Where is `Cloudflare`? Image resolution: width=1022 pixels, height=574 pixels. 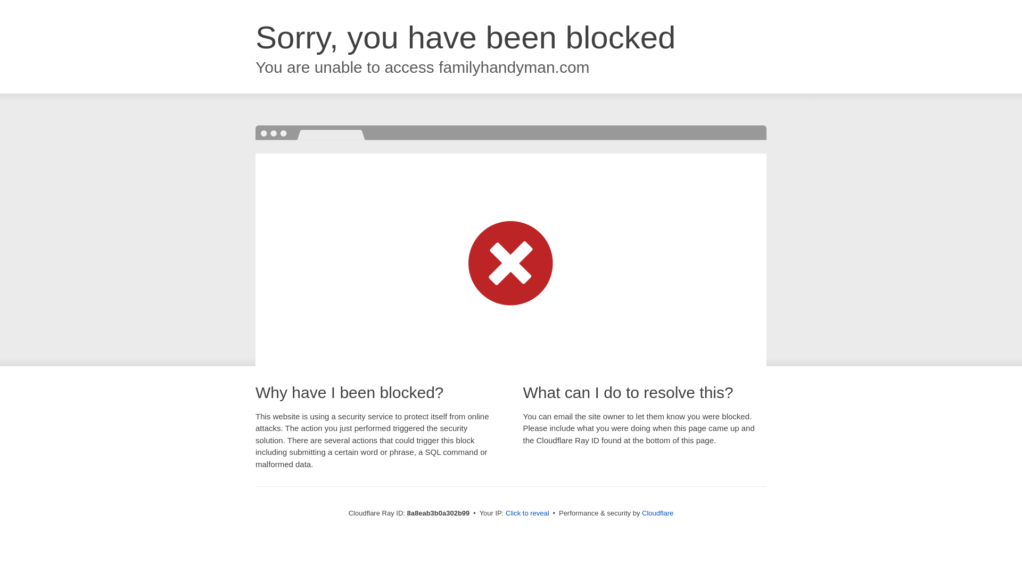 Cloudflare is located at coordinates (657, 513).